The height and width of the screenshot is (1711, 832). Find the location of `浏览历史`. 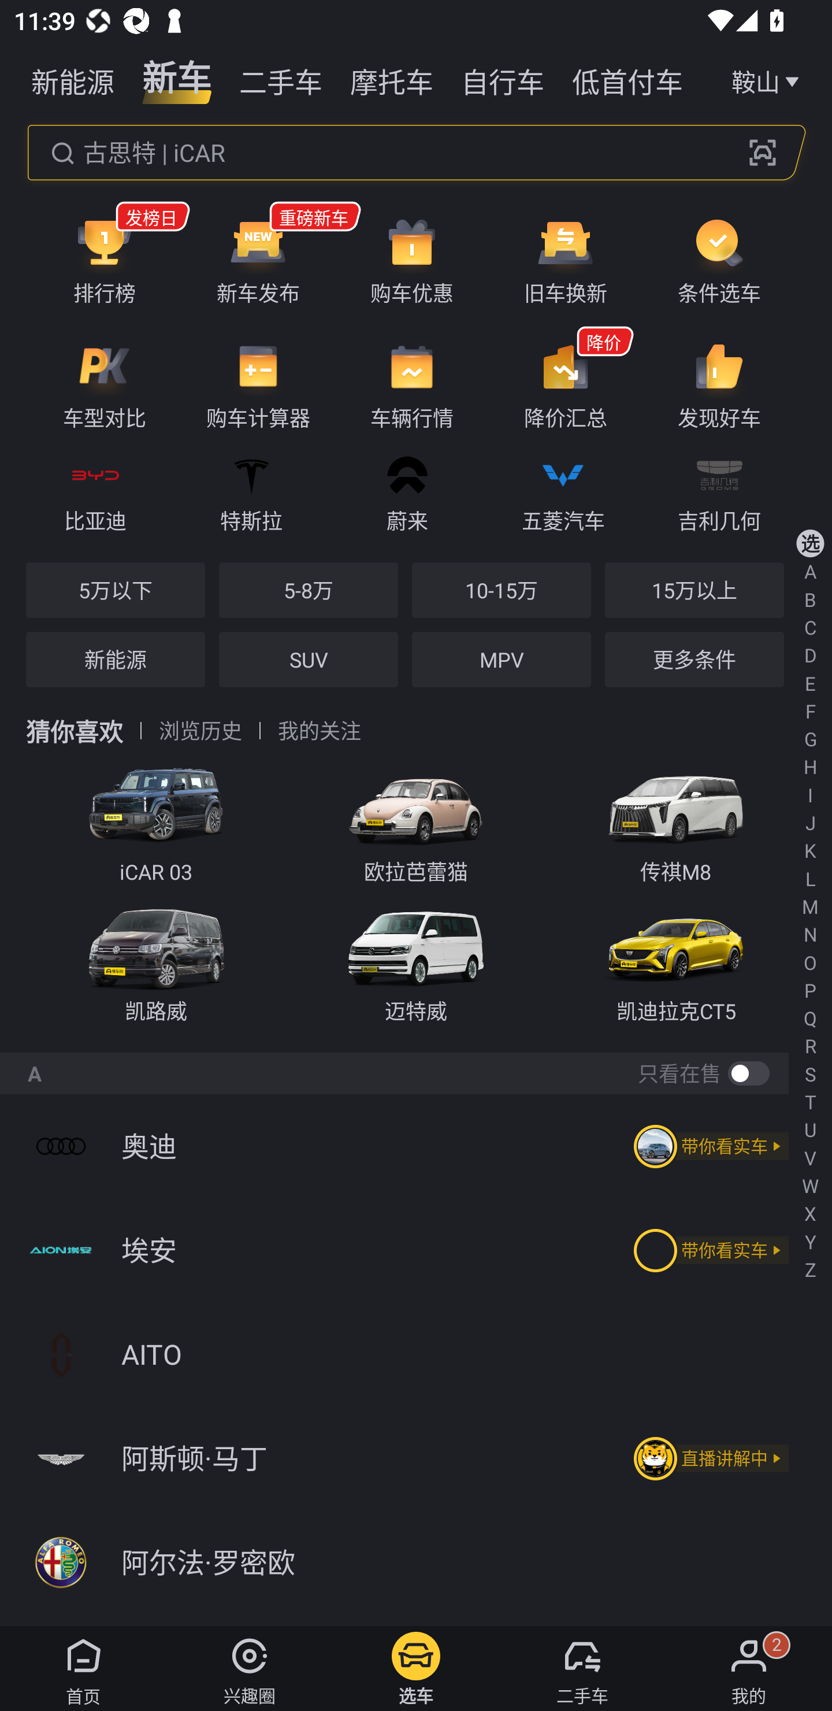

浏览历史 is located at coordinates (200, 731).